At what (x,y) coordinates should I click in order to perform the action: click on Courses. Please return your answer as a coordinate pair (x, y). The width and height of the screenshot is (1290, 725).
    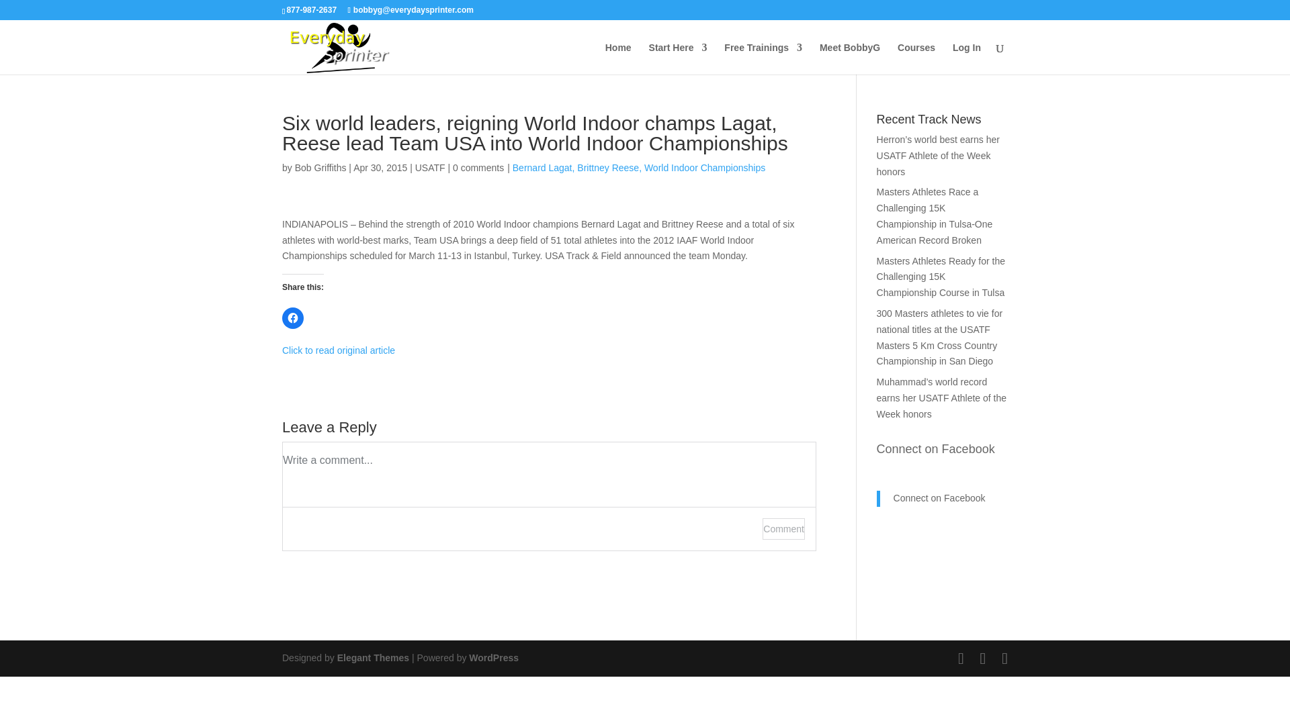
    Looking at the image, I should click on (916, 58).